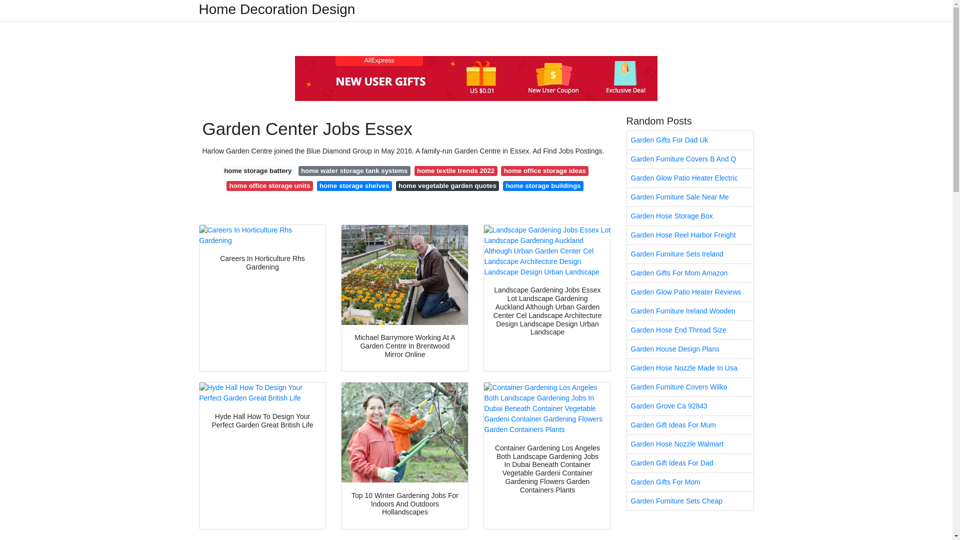  What do you see at coordinates (354, 171) in the screenshot?
I see `home water storage tank systems` at bounding box center [354, 171].